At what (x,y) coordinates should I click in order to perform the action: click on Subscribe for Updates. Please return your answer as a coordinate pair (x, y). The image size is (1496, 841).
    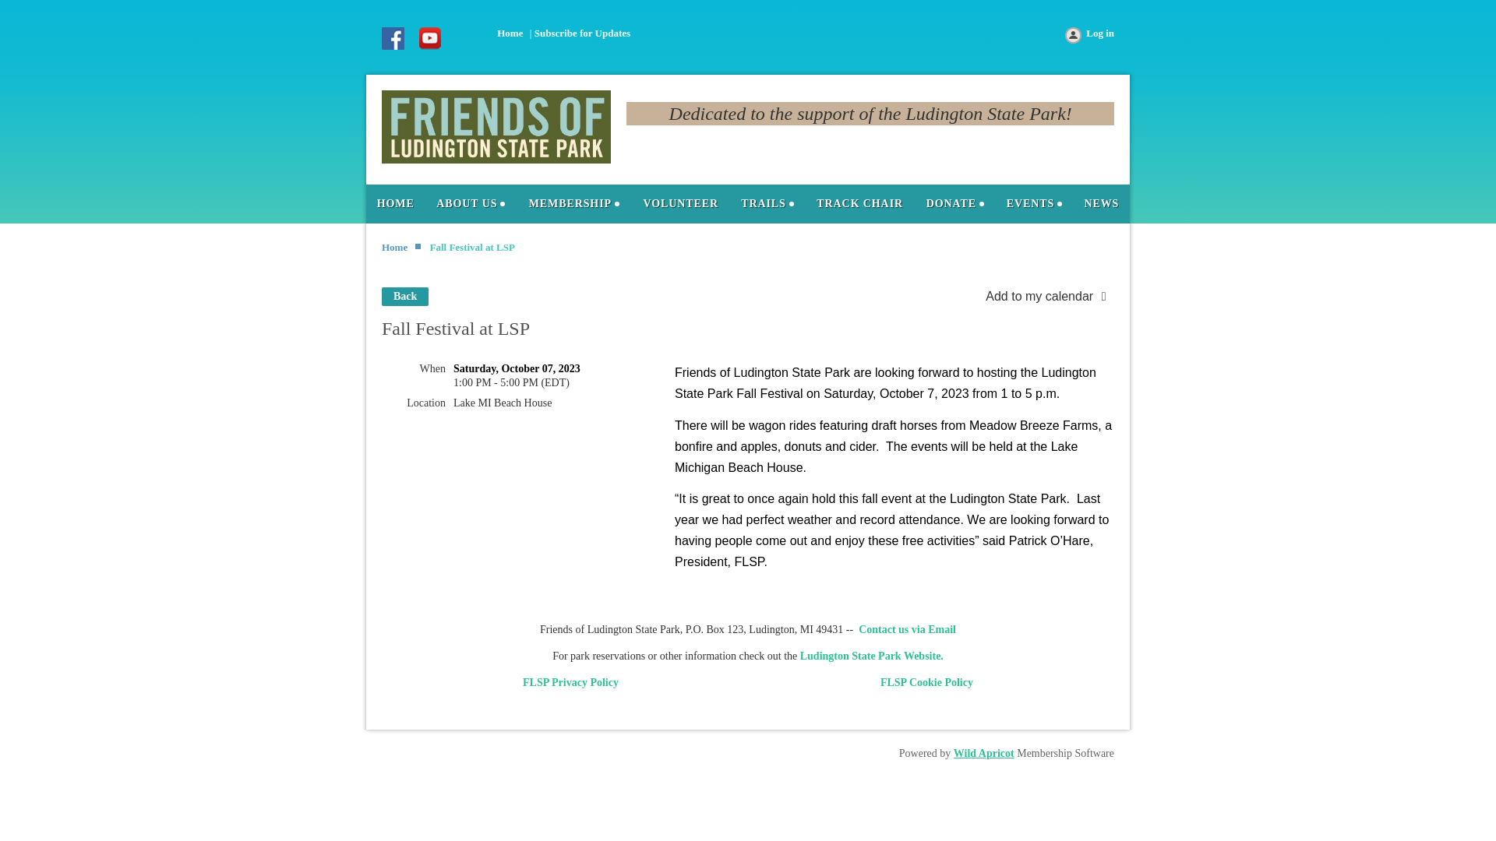
    Looking at the image, I should click on (581, 33).